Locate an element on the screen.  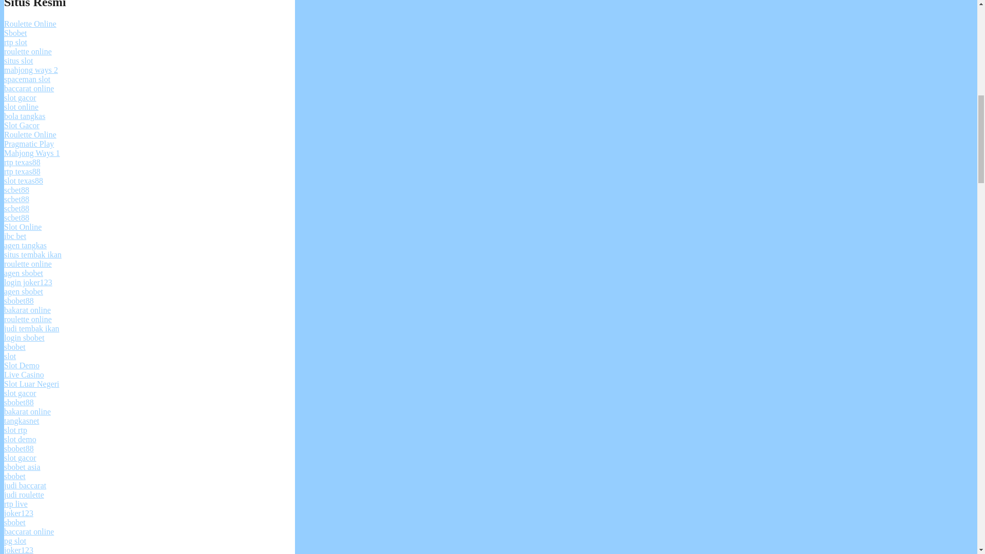
slot texas88 is located at coordinates (24, 181).